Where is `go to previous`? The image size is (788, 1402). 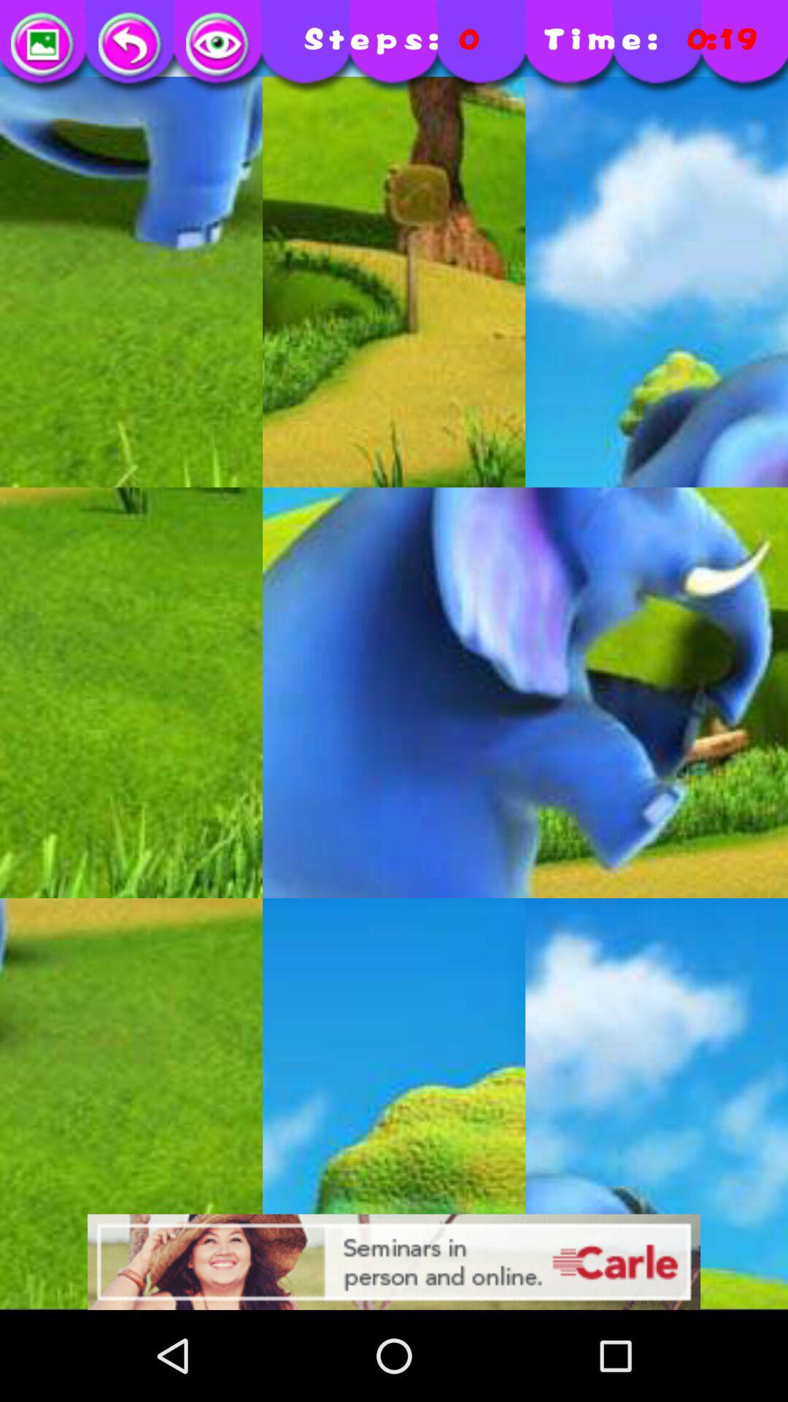 go to previous is located at coordinates (131, 45).